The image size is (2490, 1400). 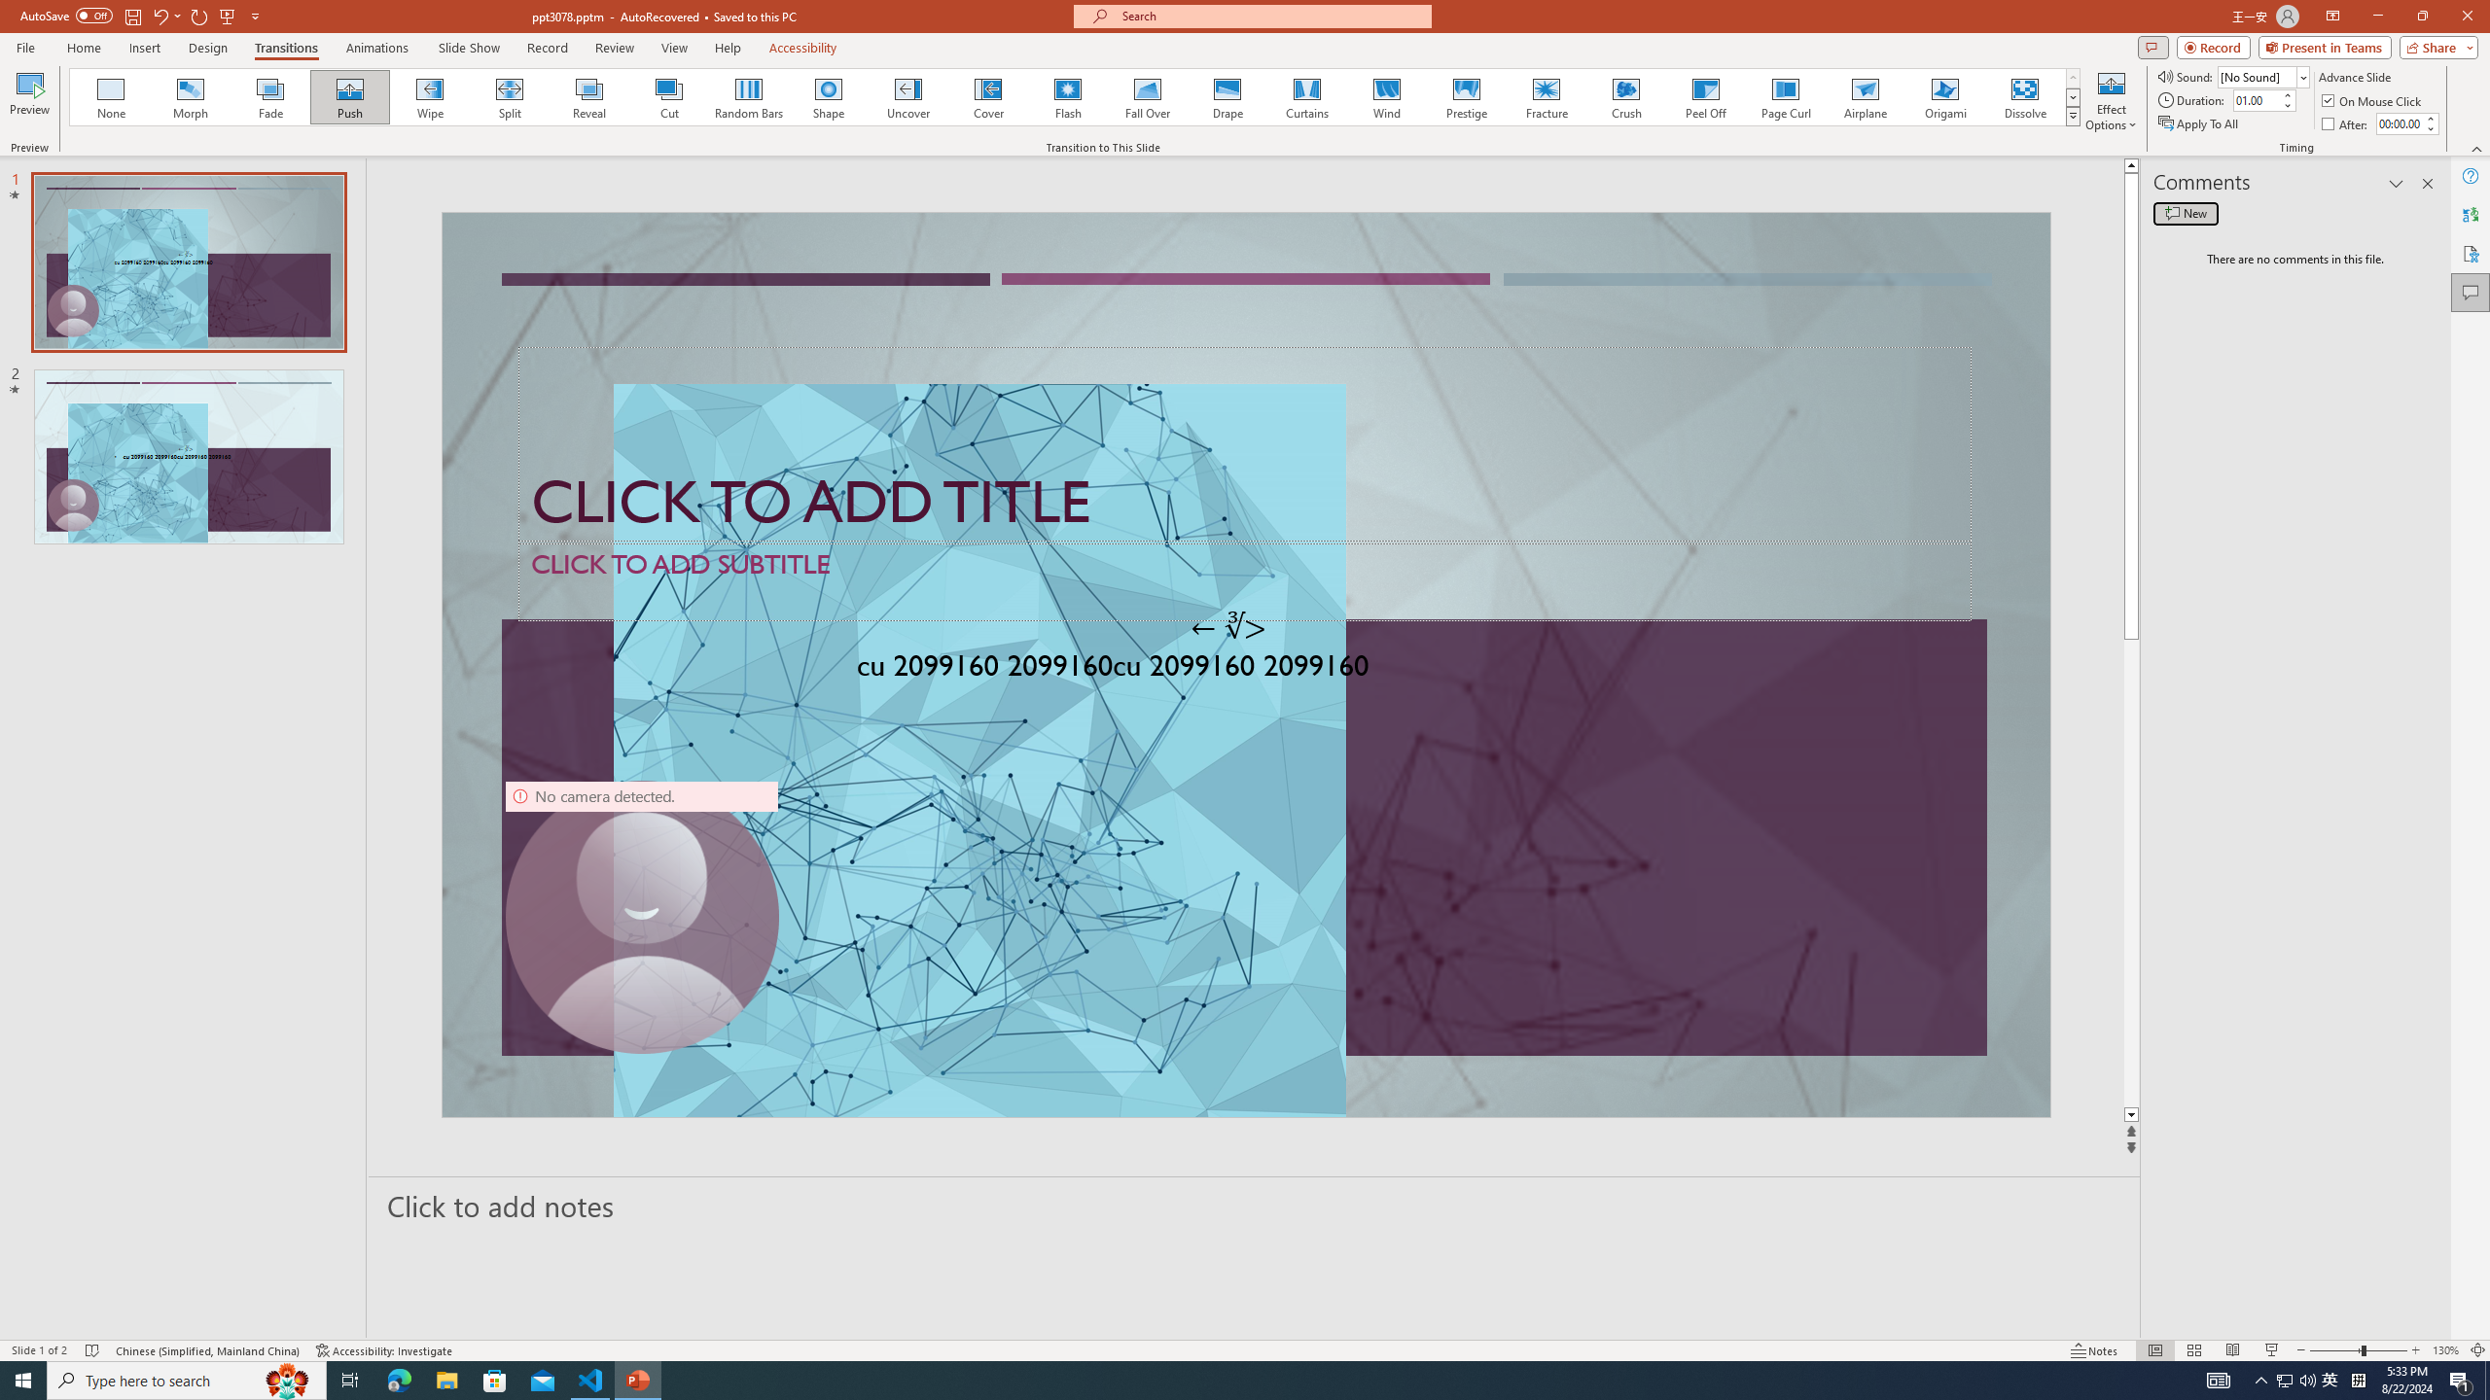 I want to click on Apply To All, so click(x=2200, y=124).